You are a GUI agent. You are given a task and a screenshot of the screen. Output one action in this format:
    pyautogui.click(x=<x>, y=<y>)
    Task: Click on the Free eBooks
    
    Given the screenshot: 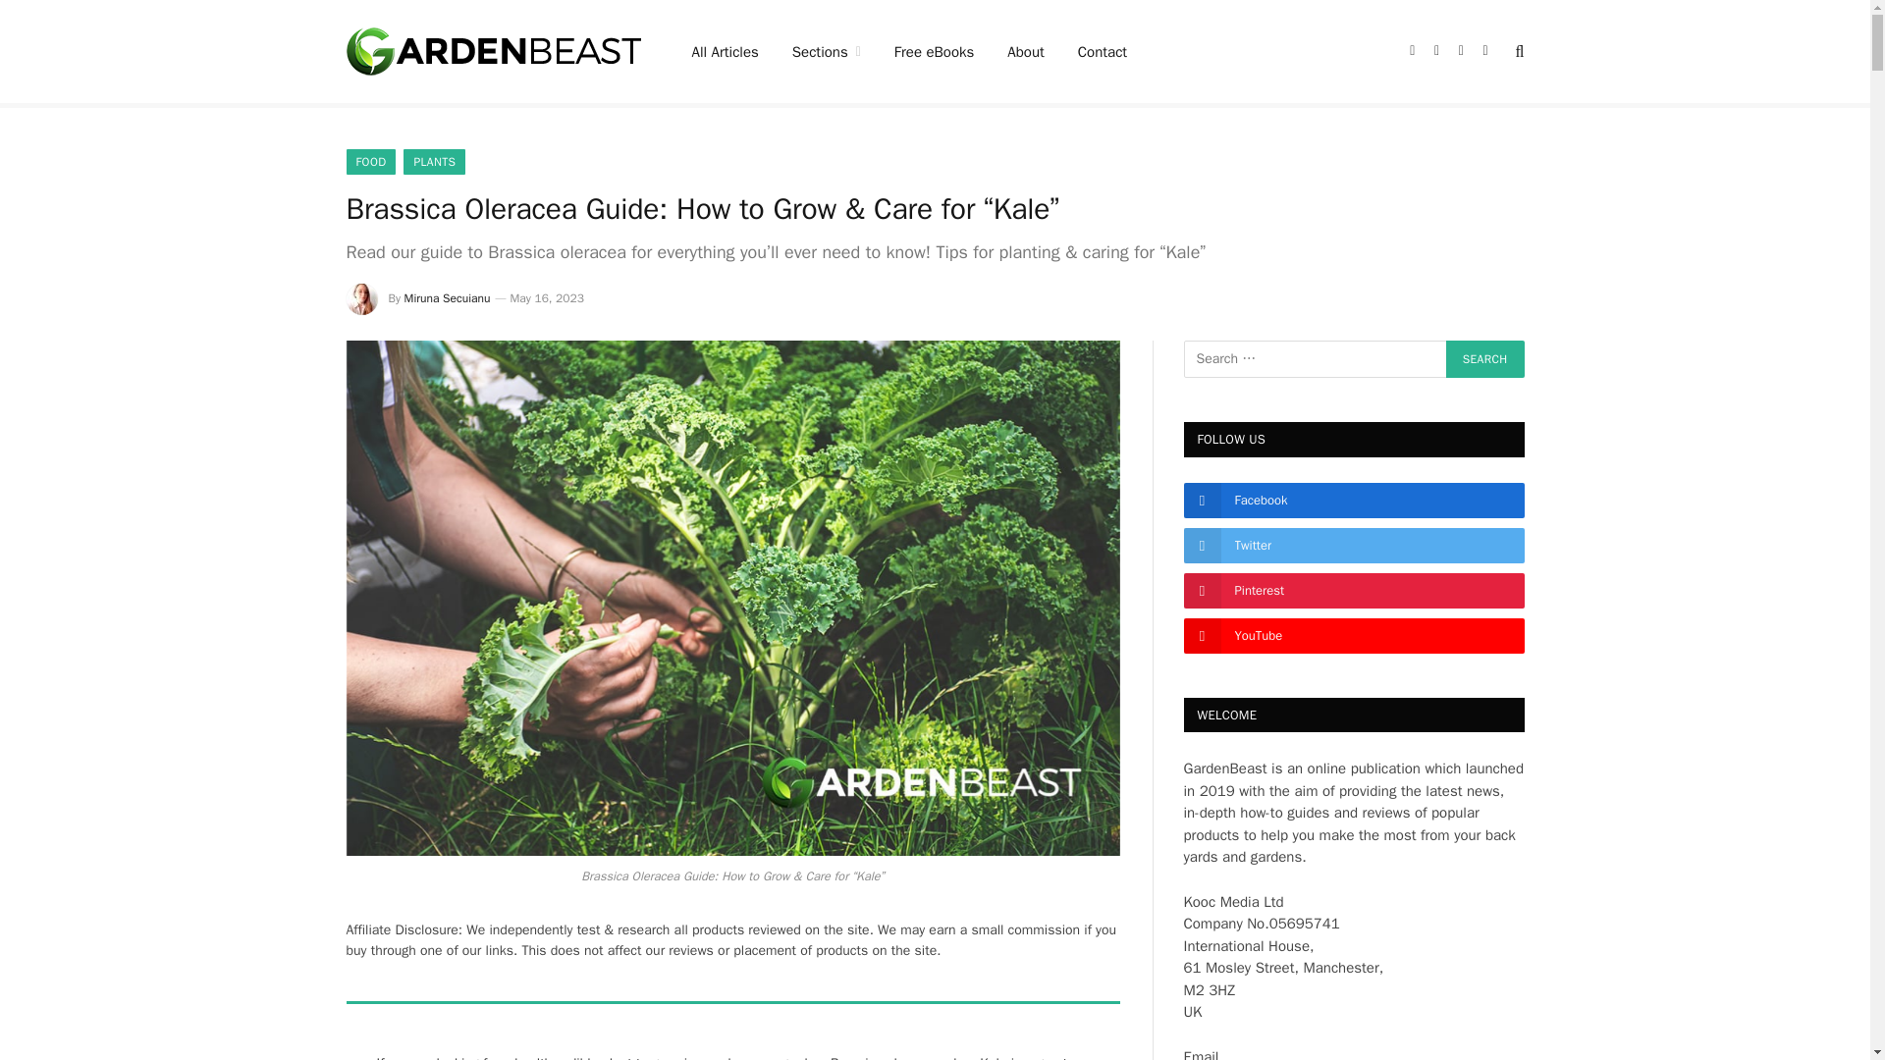 What is the action you would take?
    pyautogui.click(x=935, y=51)
    